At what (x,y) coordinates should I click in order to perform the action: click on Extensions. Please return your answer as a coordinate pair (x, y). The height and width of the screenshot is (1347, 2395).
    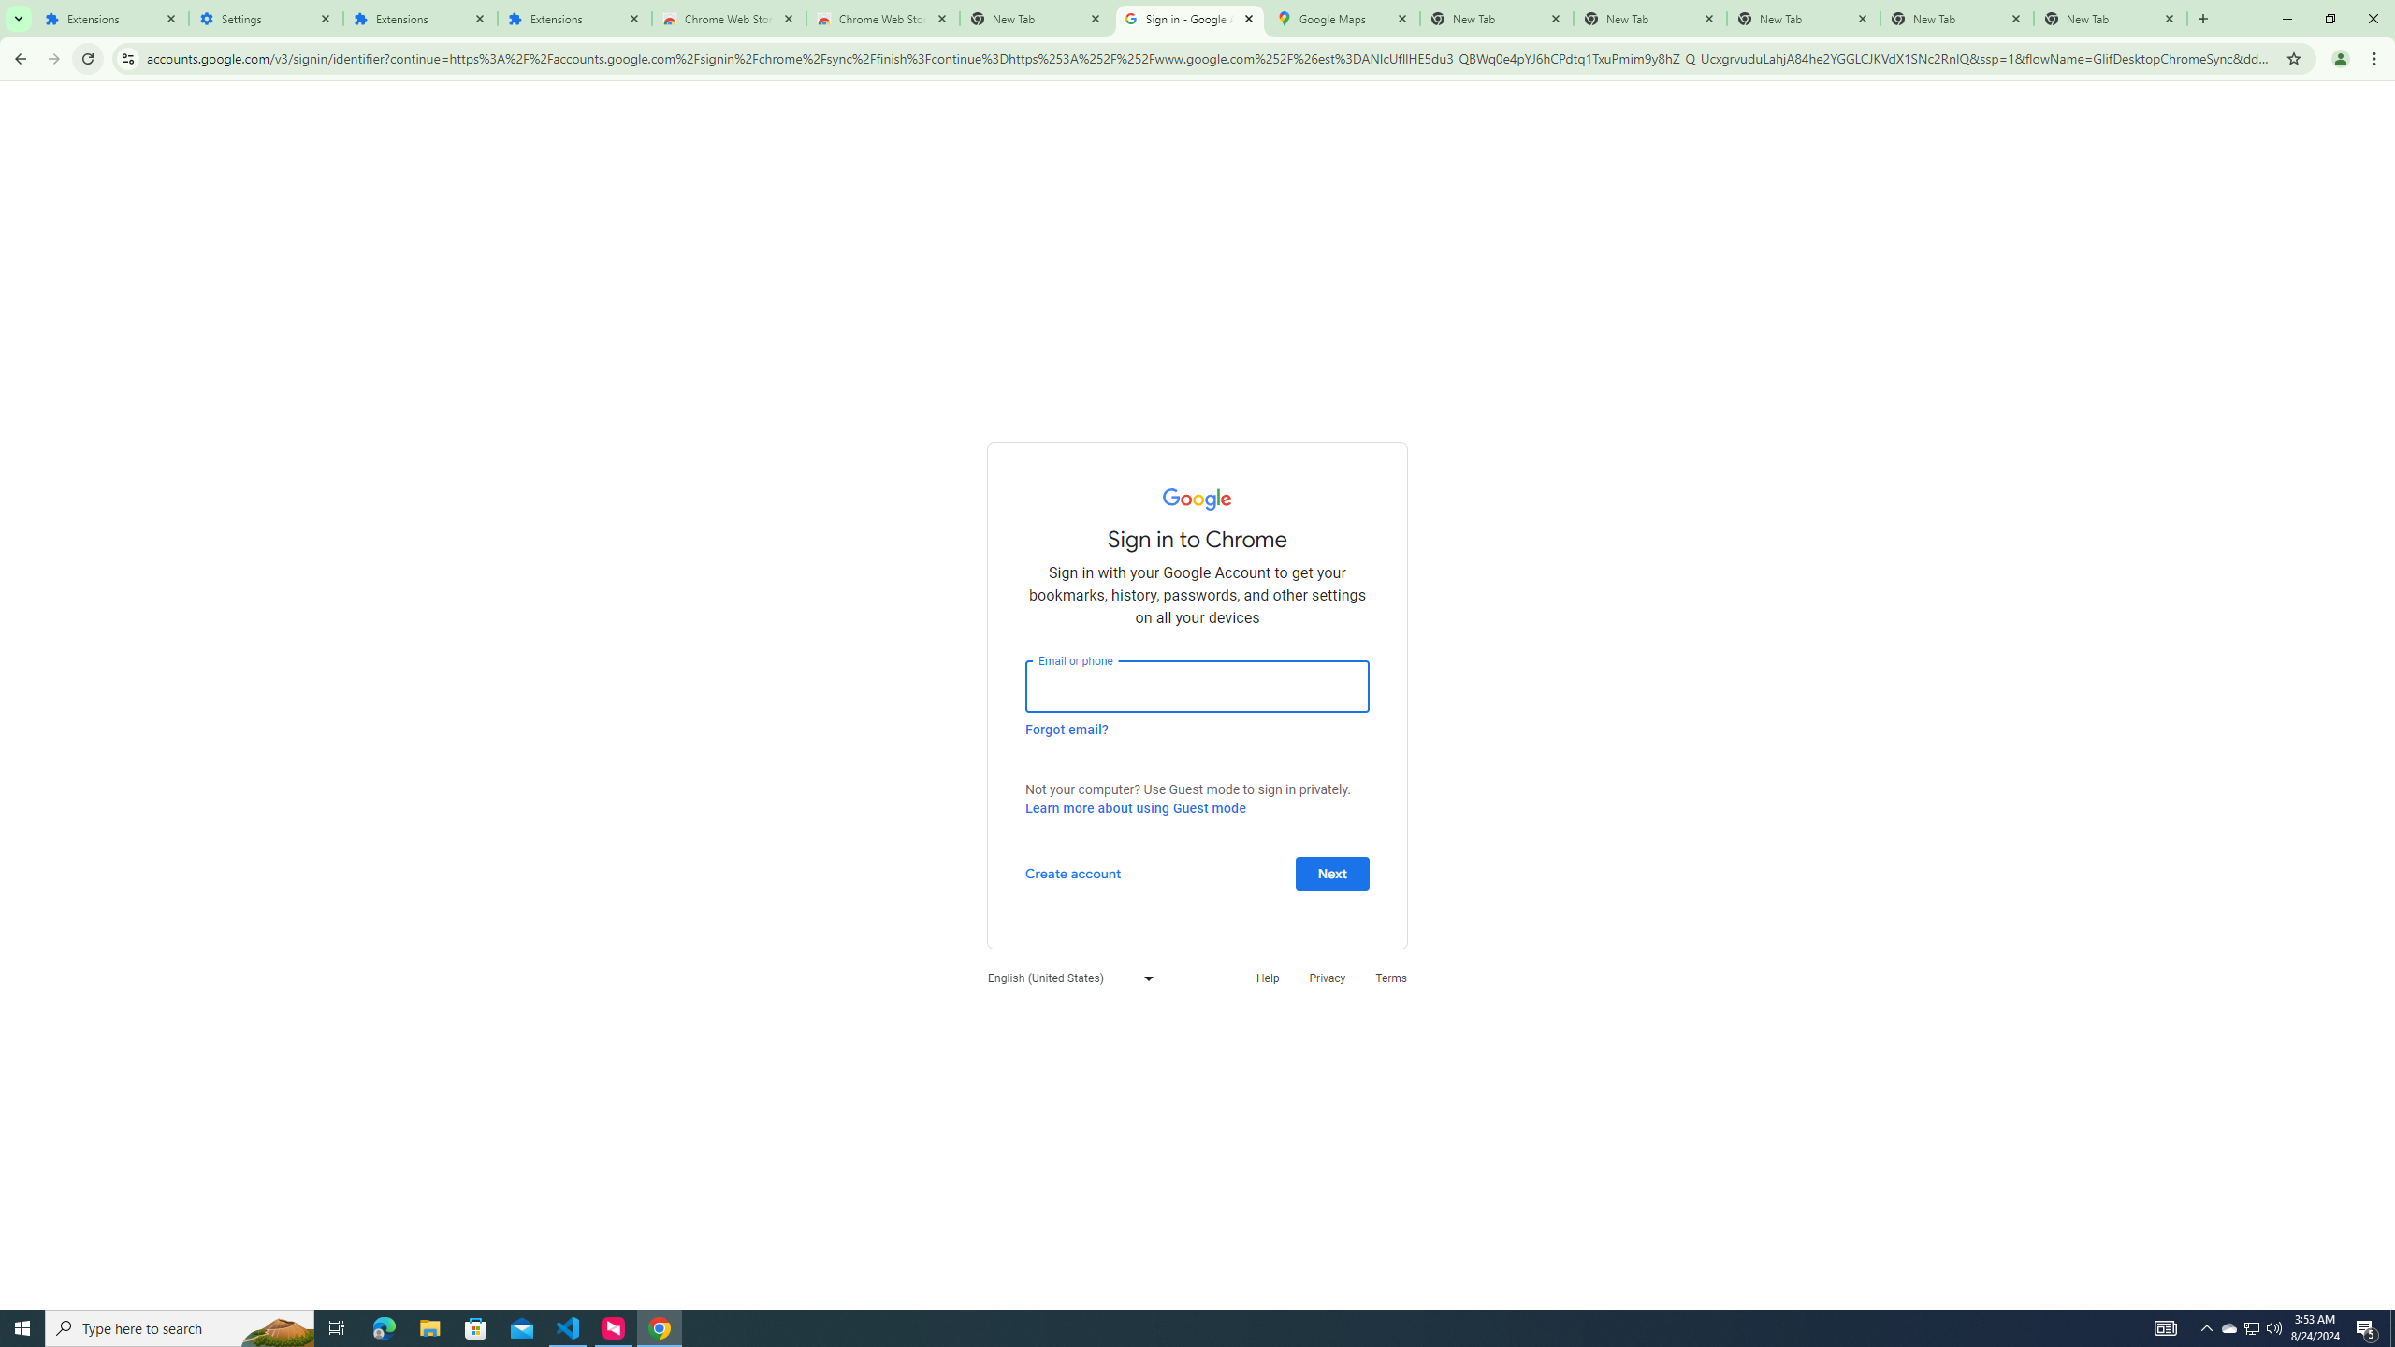
    Looking at the image, I should click on (110, 19).